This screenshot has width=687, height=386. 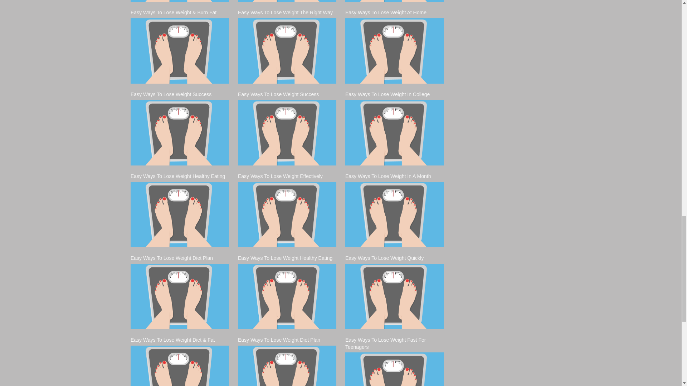 What do you see at coordinates (180, 133) in the screenshot?
I see `Easy Ways To Lose Weight Success` at bounding box center [180, 133].